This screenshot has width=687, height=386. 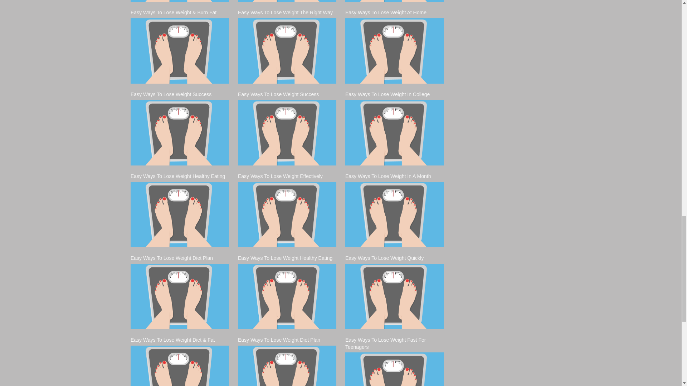 What do you see at coordinates (180, 133) in the screenshot?
I see `Easy Ways To Lose Weight Success` at bounding box center [180, 133].